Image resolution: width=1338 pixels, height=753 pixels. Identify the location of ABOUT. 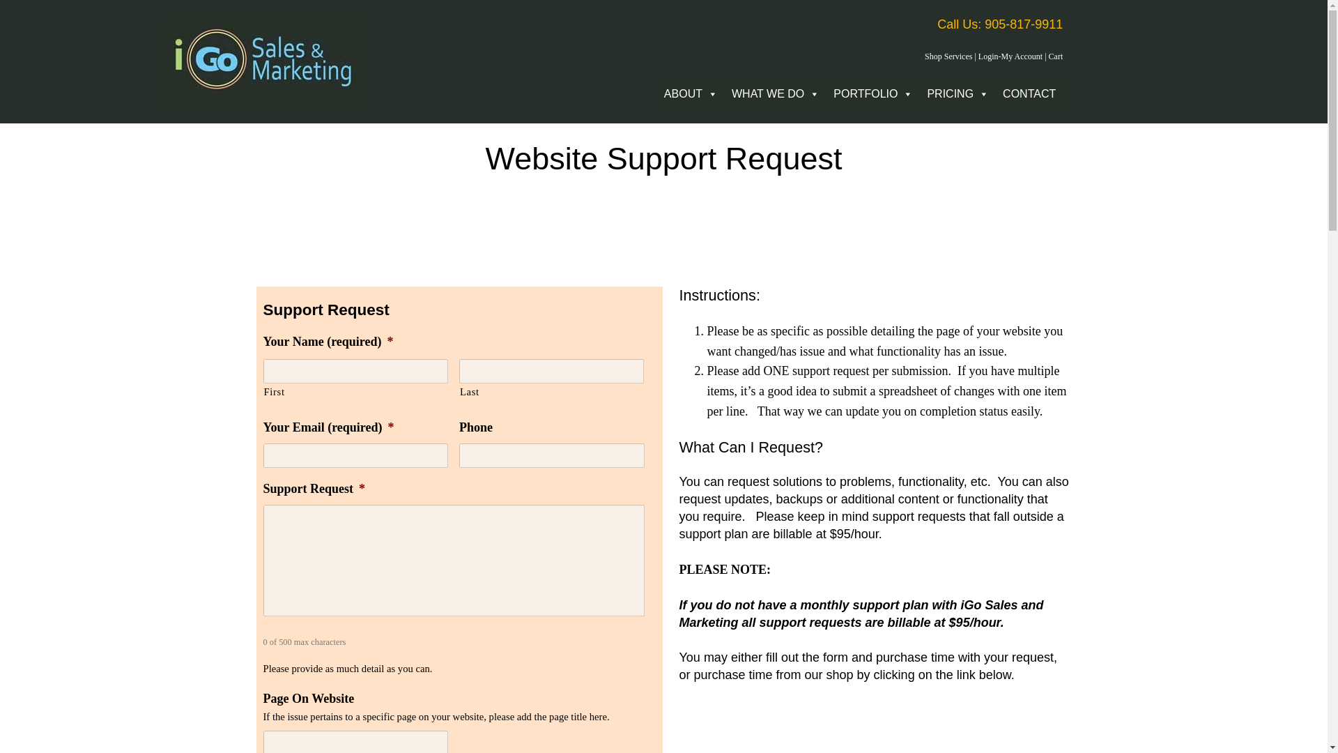
(691, 93).